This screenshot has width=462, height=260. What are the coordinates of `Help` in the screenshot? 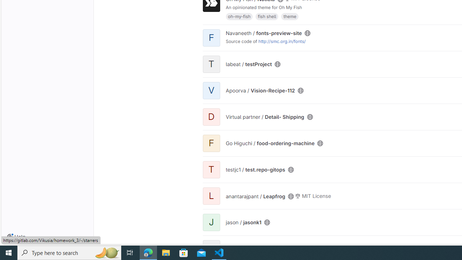 It's located at (16, 237).